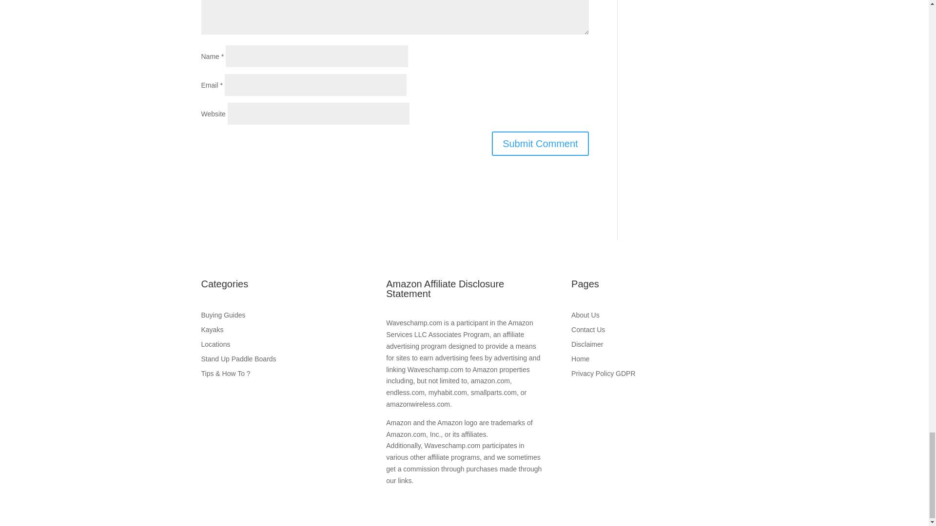 The height and width of the screenshot is (526, 936). What do you see at coordinates (279, 331) in the screenshot?
I see `Kayaks` at bounding box center [279, 331].